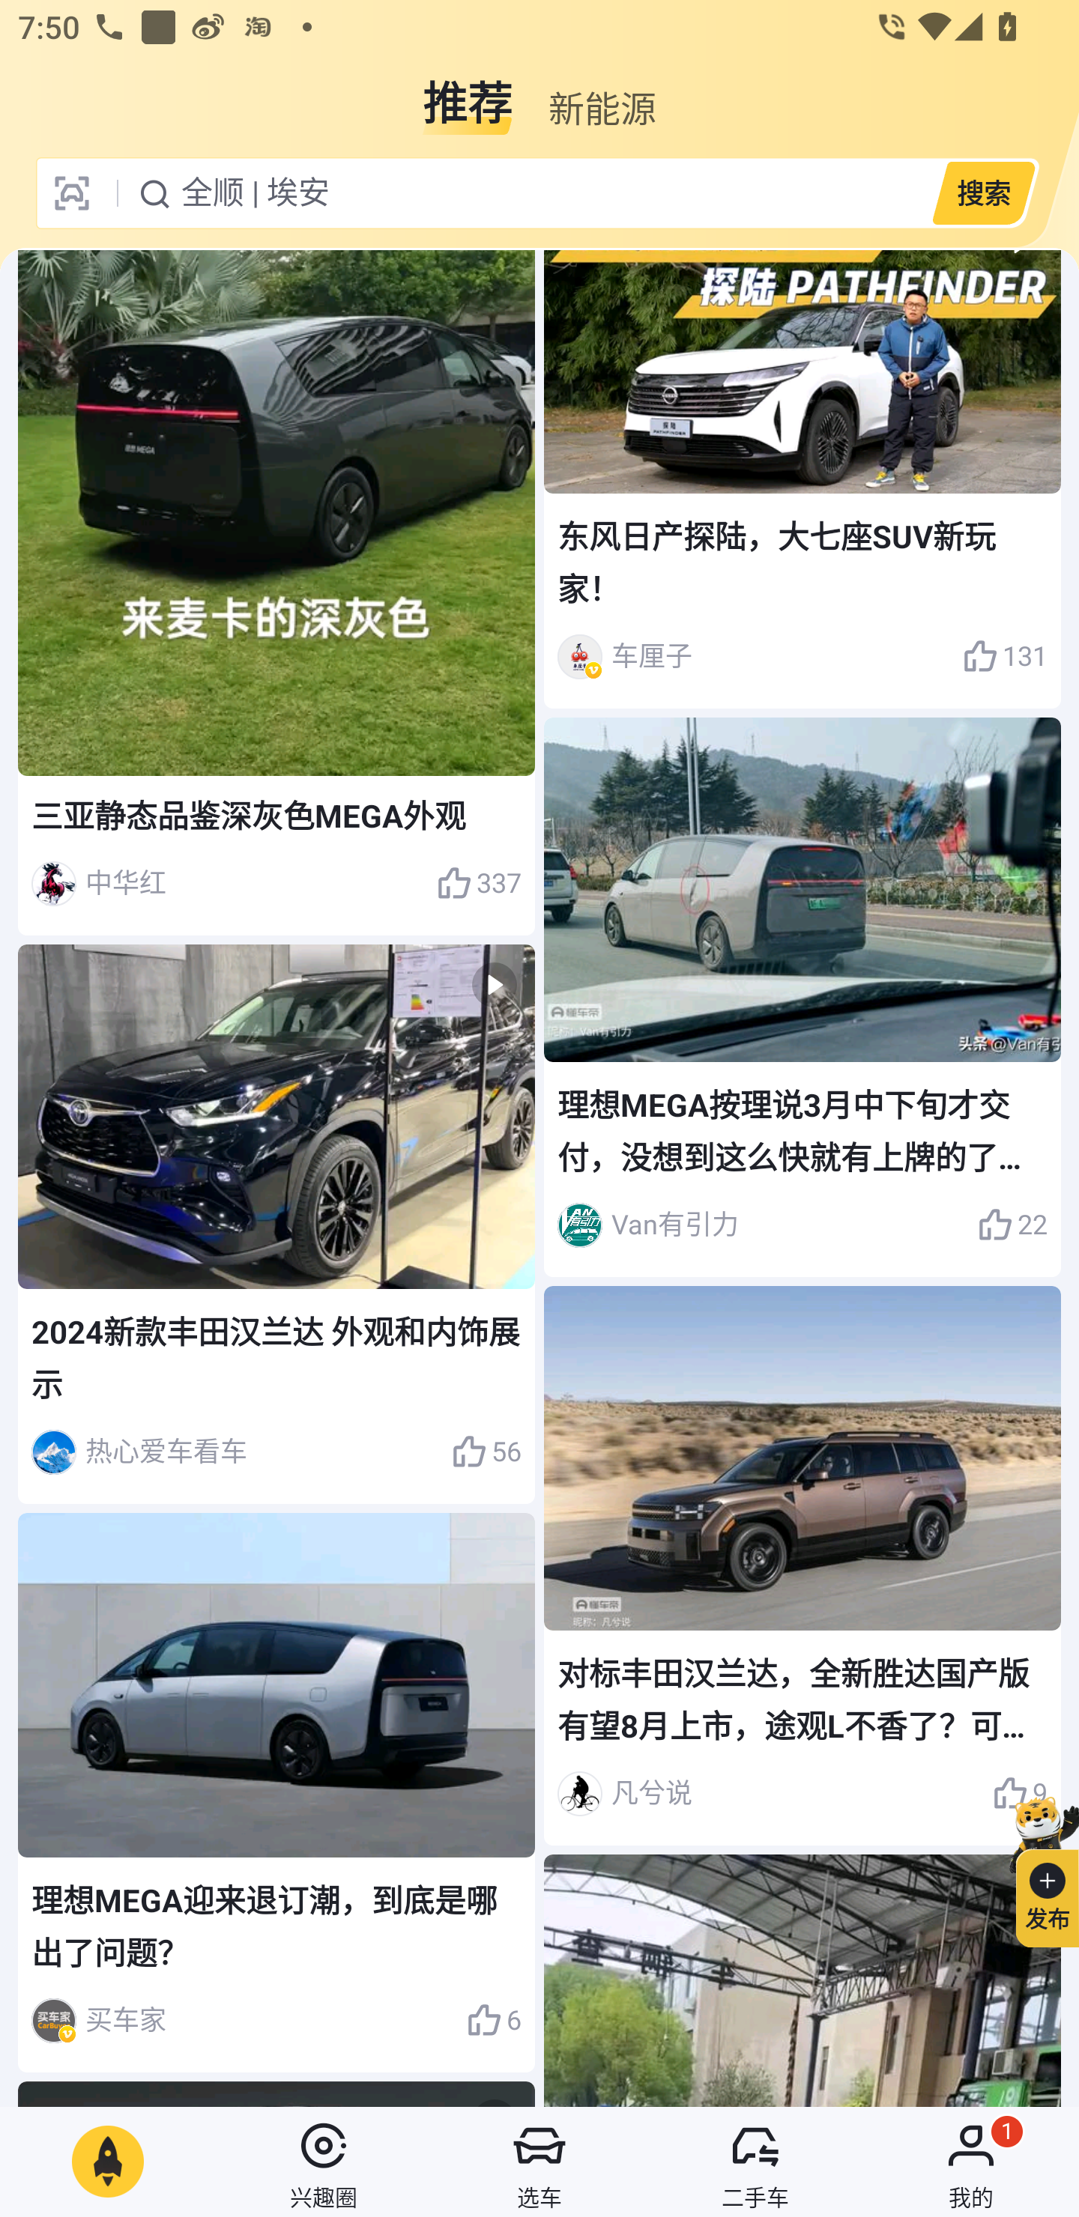 This screenshot has height=2217, width=1079. What do you see at coordinates (276, 1792) in the screenshot?
I see `理想MEGA迎来退订潮，到底是哪出了问题？ 买车家 6` at bounding box center [276, 1792].